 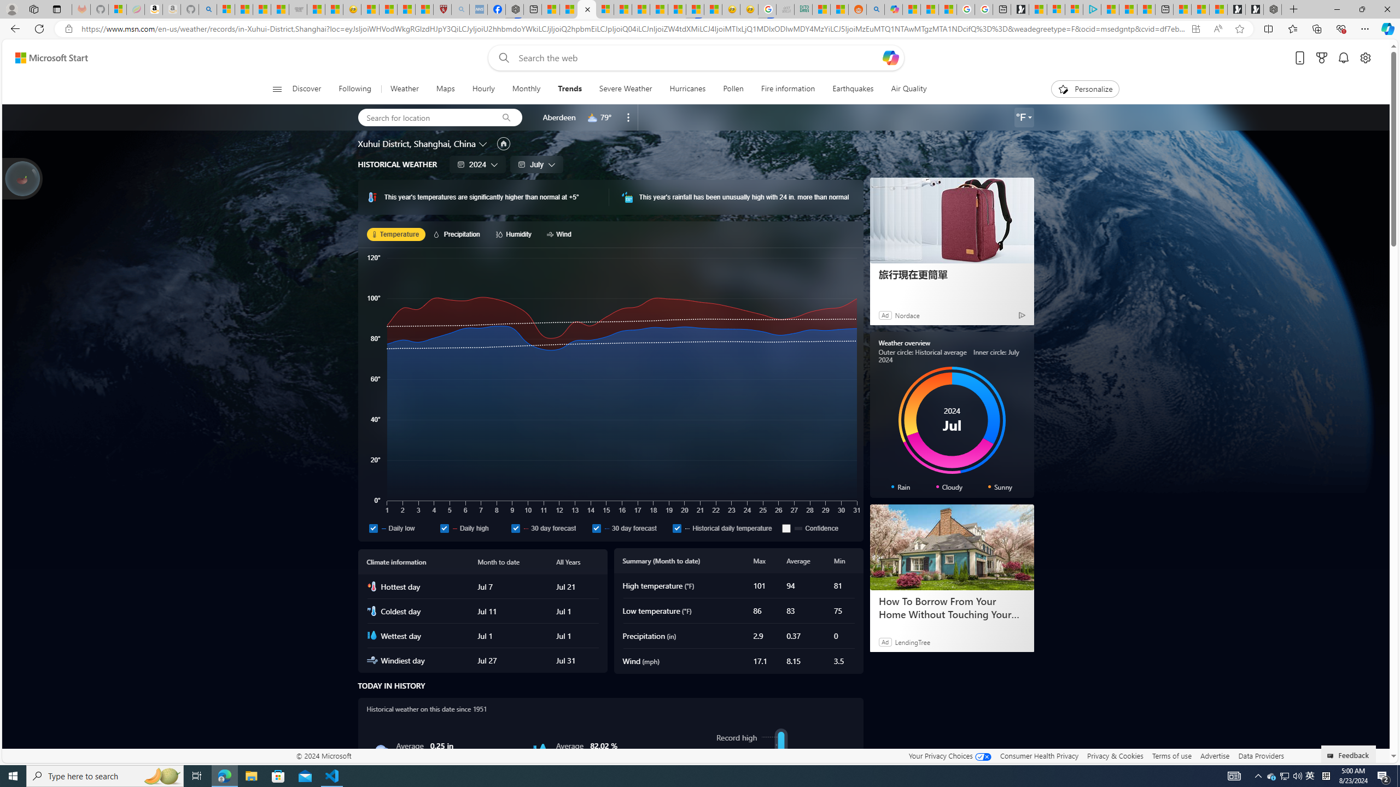 What do you see at coordinates (541, 751) in the screenshot?
I see `Humidity` at bounding box center [541, 751].